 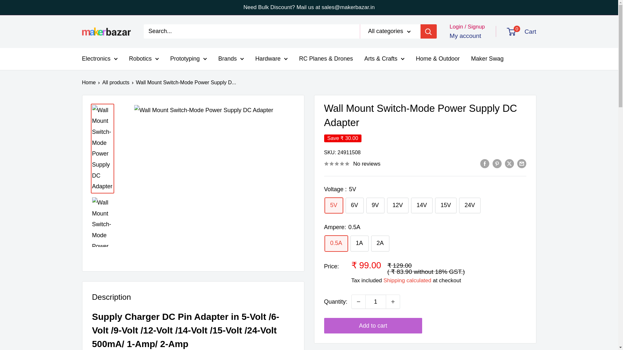 I want to click on 2A, so click(x=380, y=243).